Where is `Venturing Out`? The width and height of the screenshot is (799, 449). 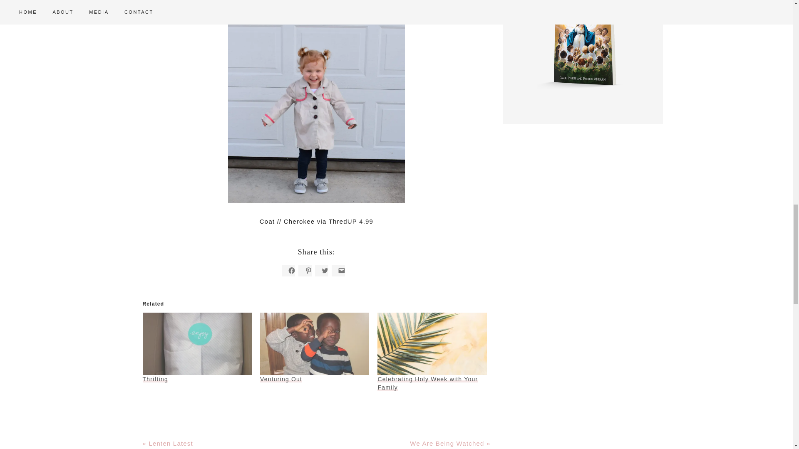
Venturing Out is located at coordinates (281, 379).